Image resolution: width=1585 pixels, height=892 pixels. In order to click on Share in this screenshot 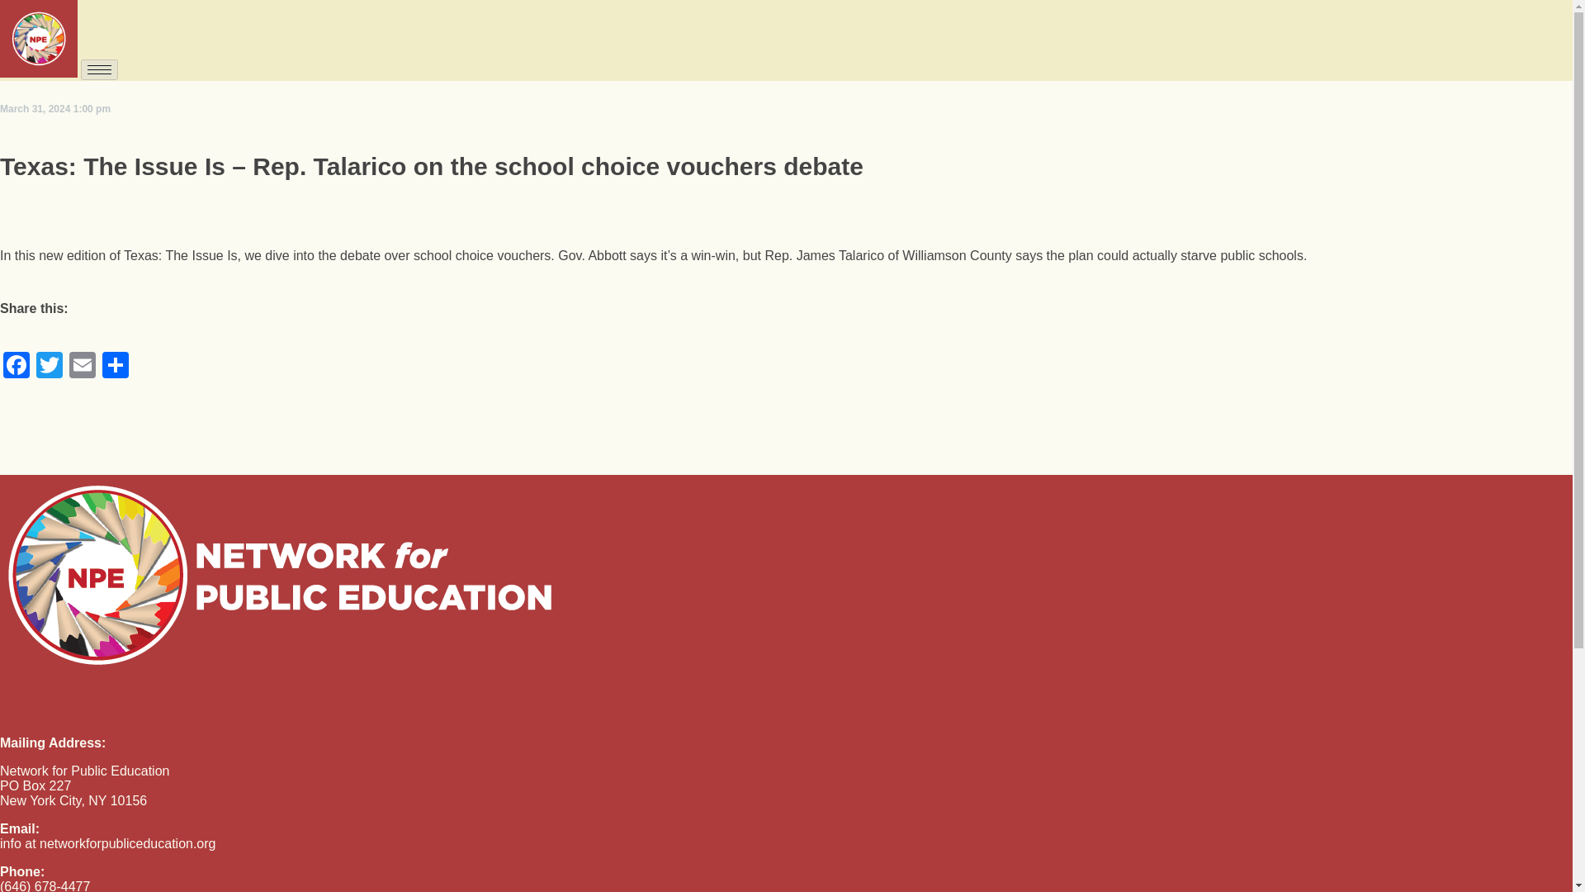, I will do `click(115, 367)`.